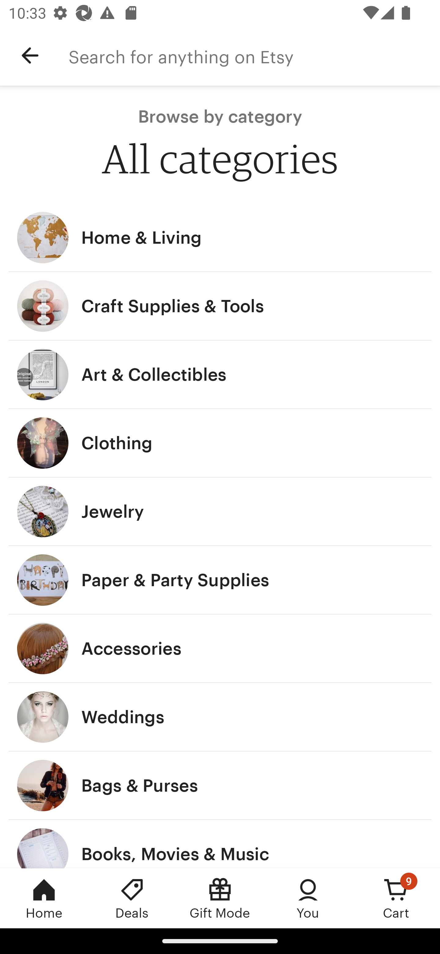 The height and width of the screenshot is (954, 440). I want to click on Books, Movies & Music, so click(220, 844).